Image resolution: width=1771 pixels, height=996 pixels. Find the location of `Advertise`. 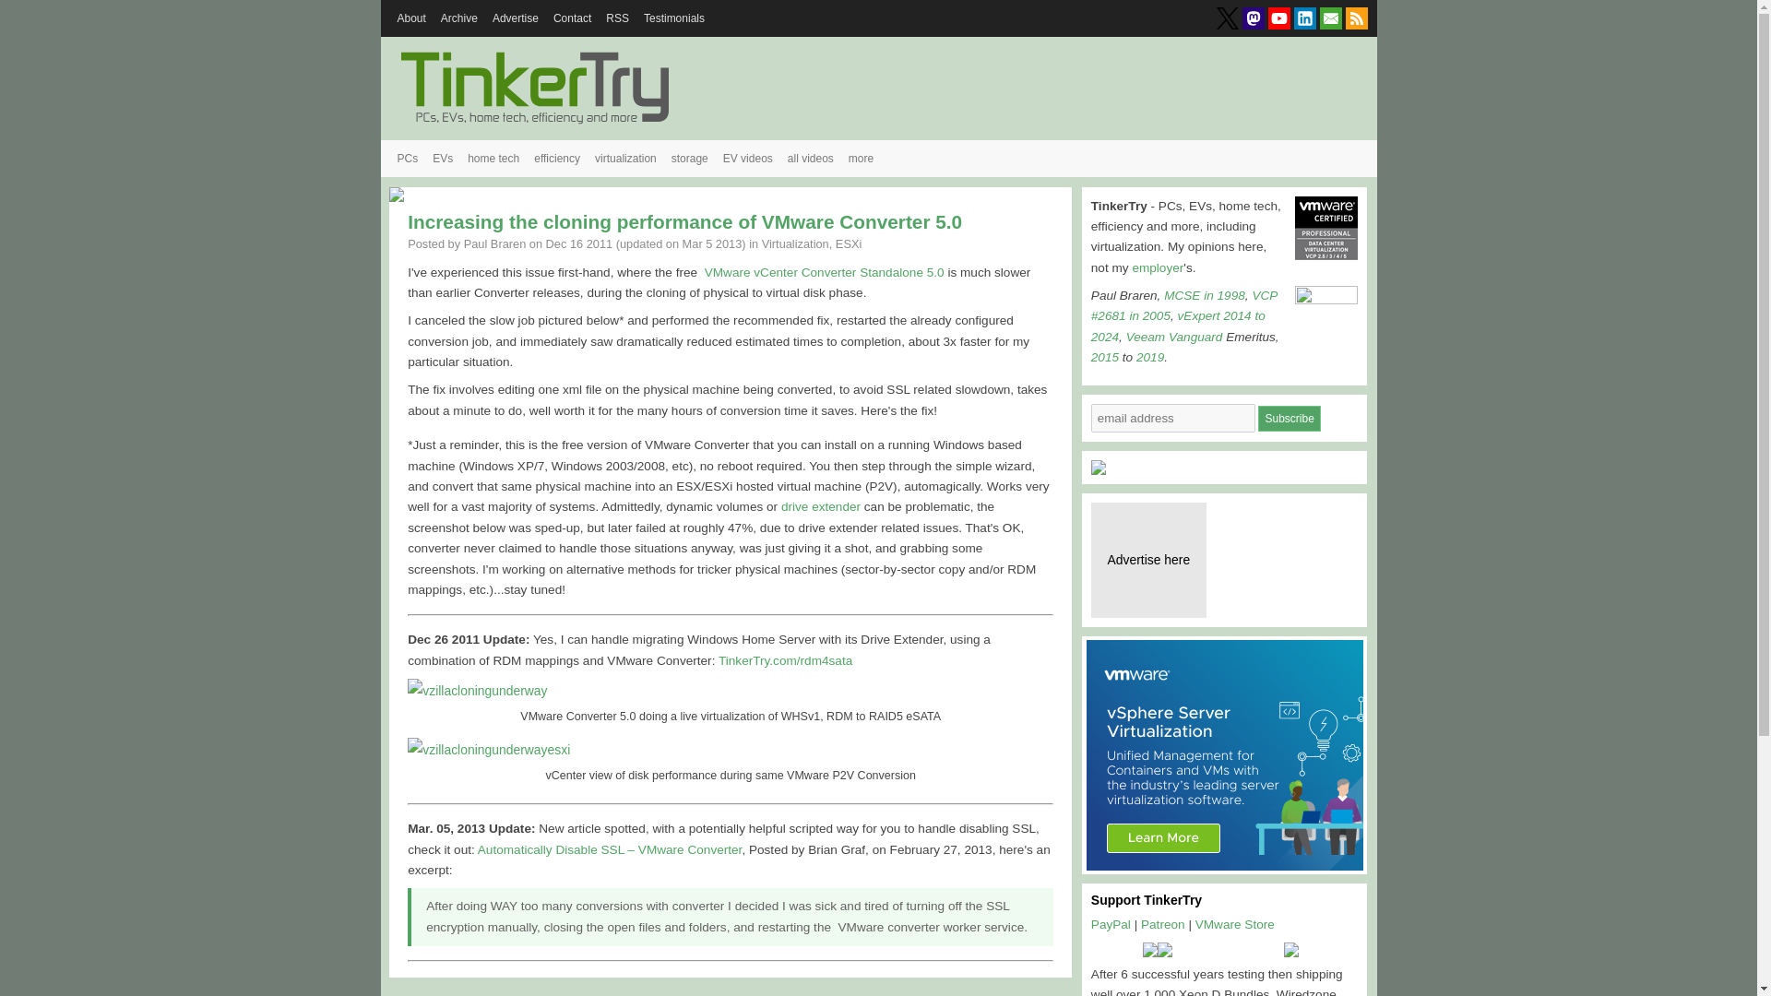

Advertise is located at coordinates (515, 18).